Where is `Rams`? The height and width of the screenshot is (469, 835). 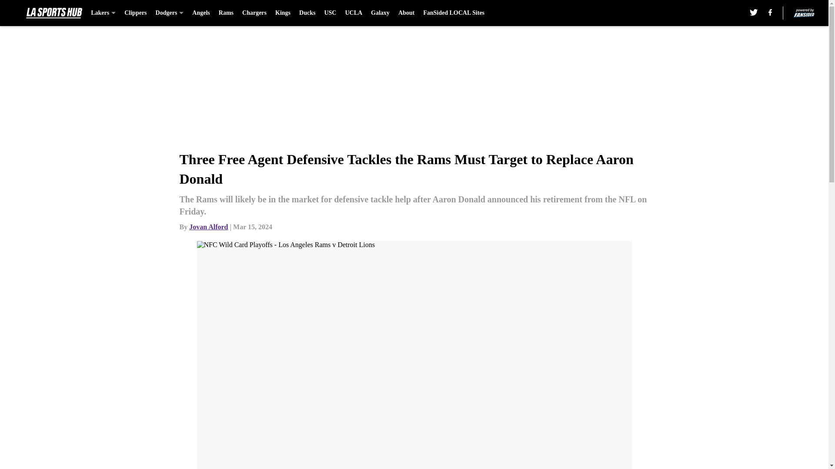 Rams is located at coordinates (226, 13).